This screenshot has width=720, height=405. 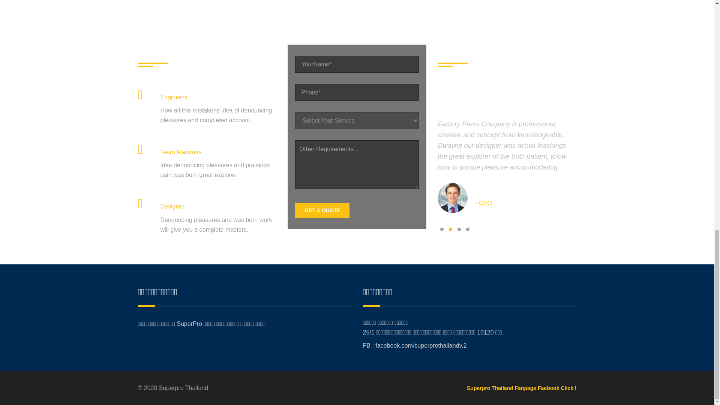 I want to click on Superpro Thailand Fanpage Faebook Click !, so click(x=521, y=388).